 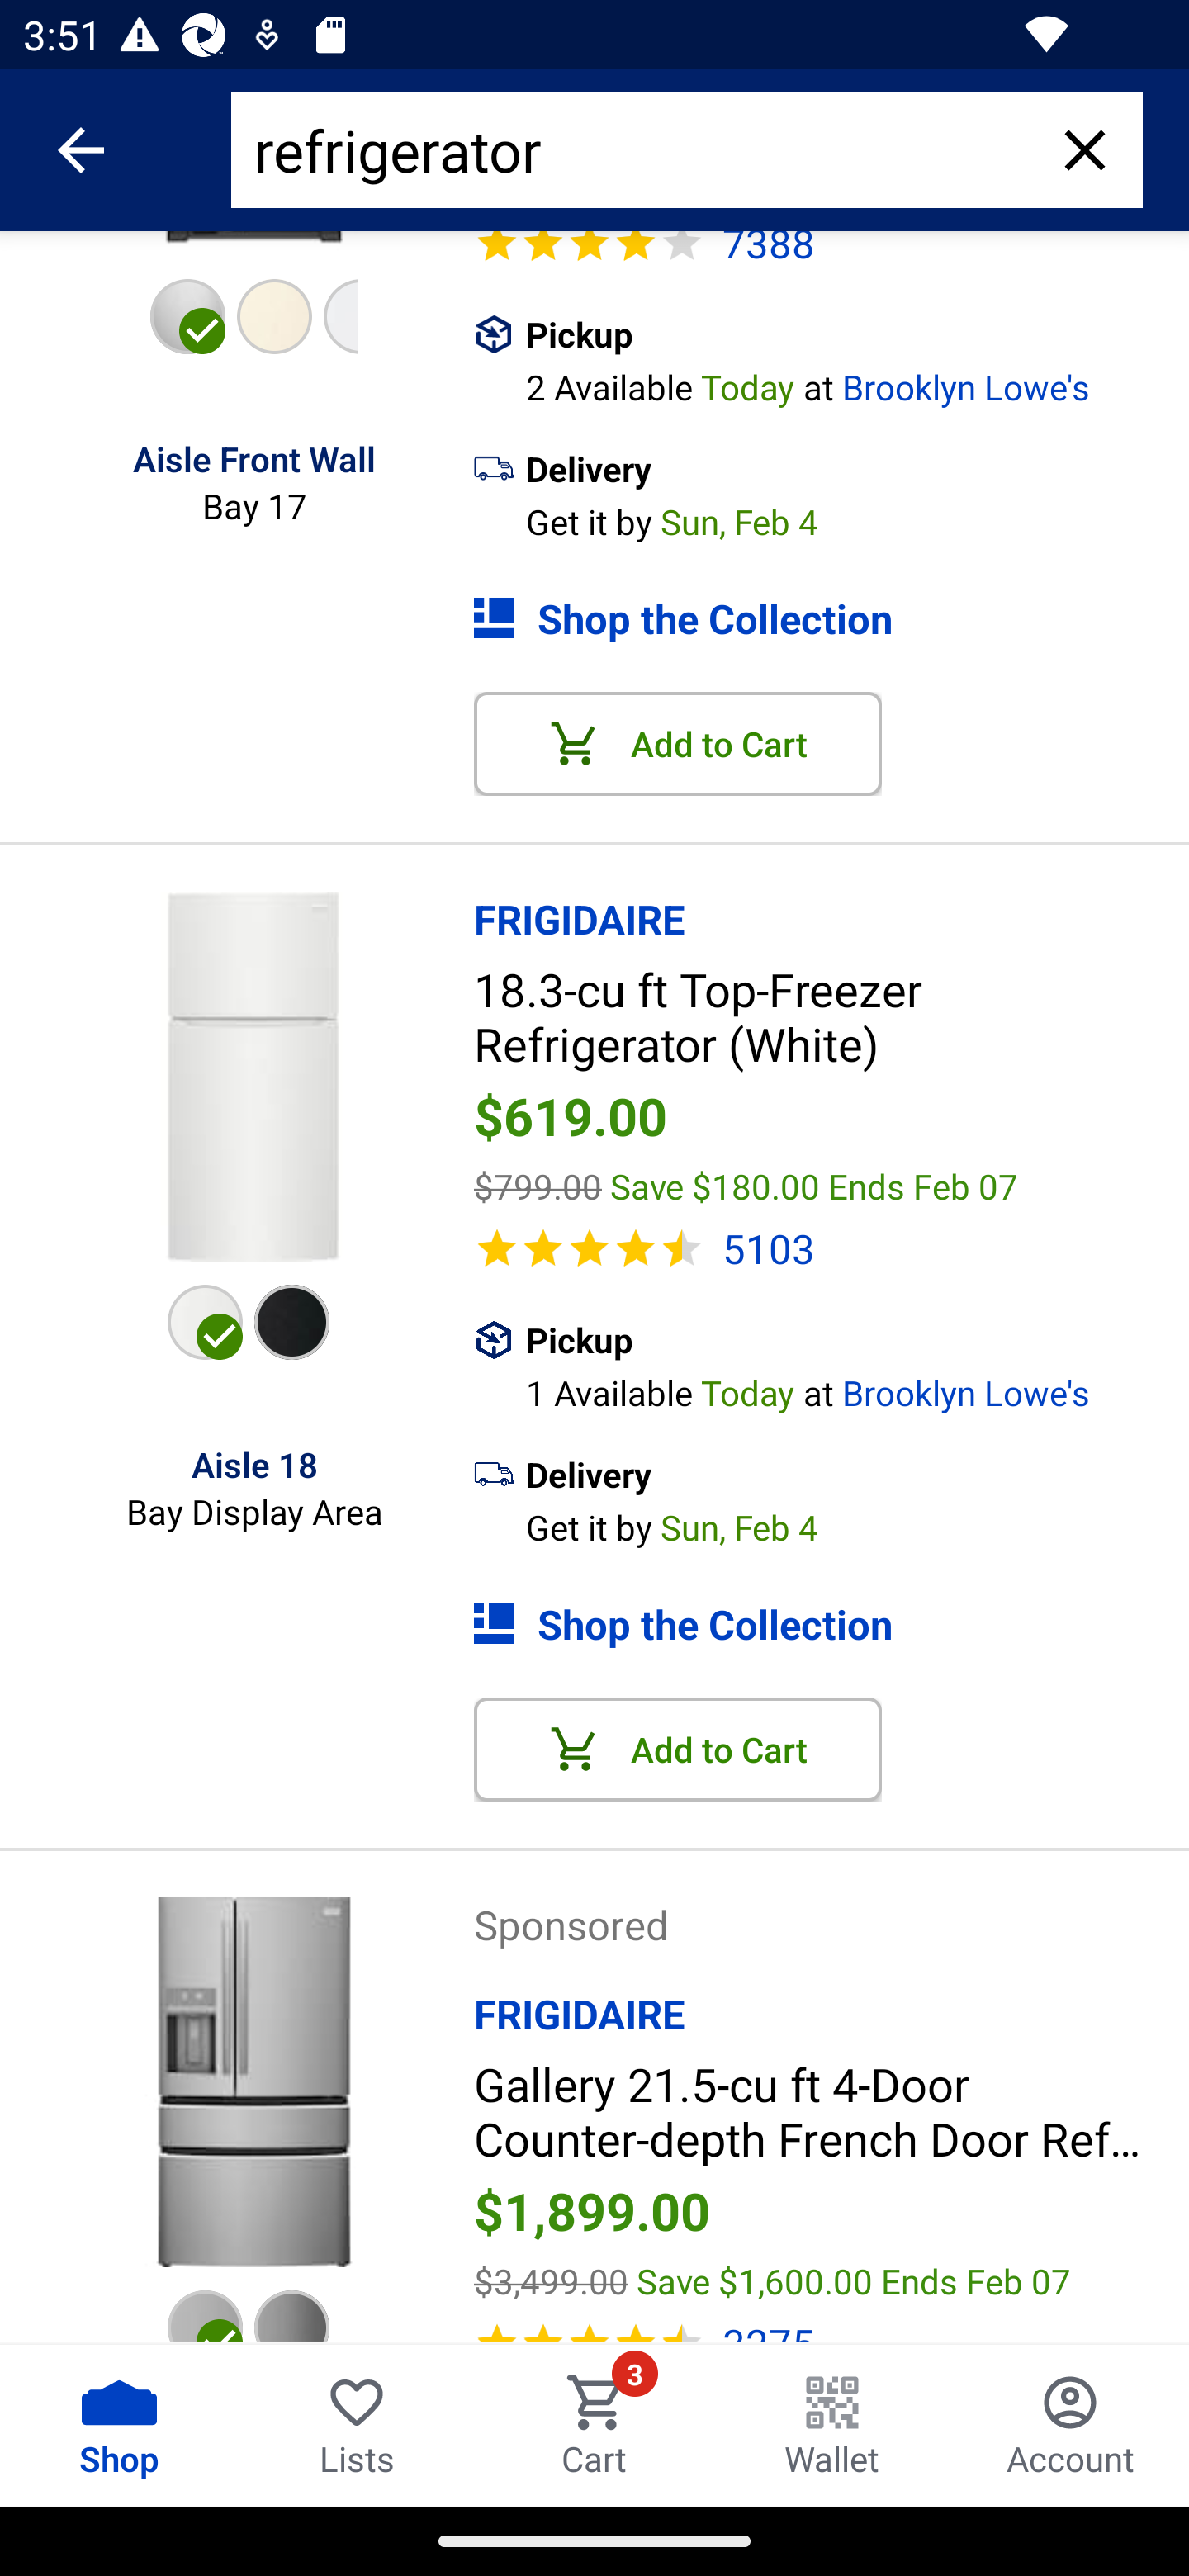 I want to click on 2 Available Today  at  Brooklyn Lowe's, so click(x=857, y=383).